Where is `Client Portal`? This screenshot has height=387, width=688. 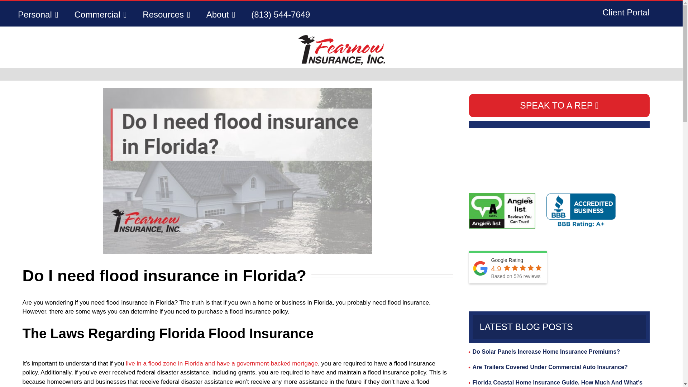 Client Portal is located at coordinates (626, 12).